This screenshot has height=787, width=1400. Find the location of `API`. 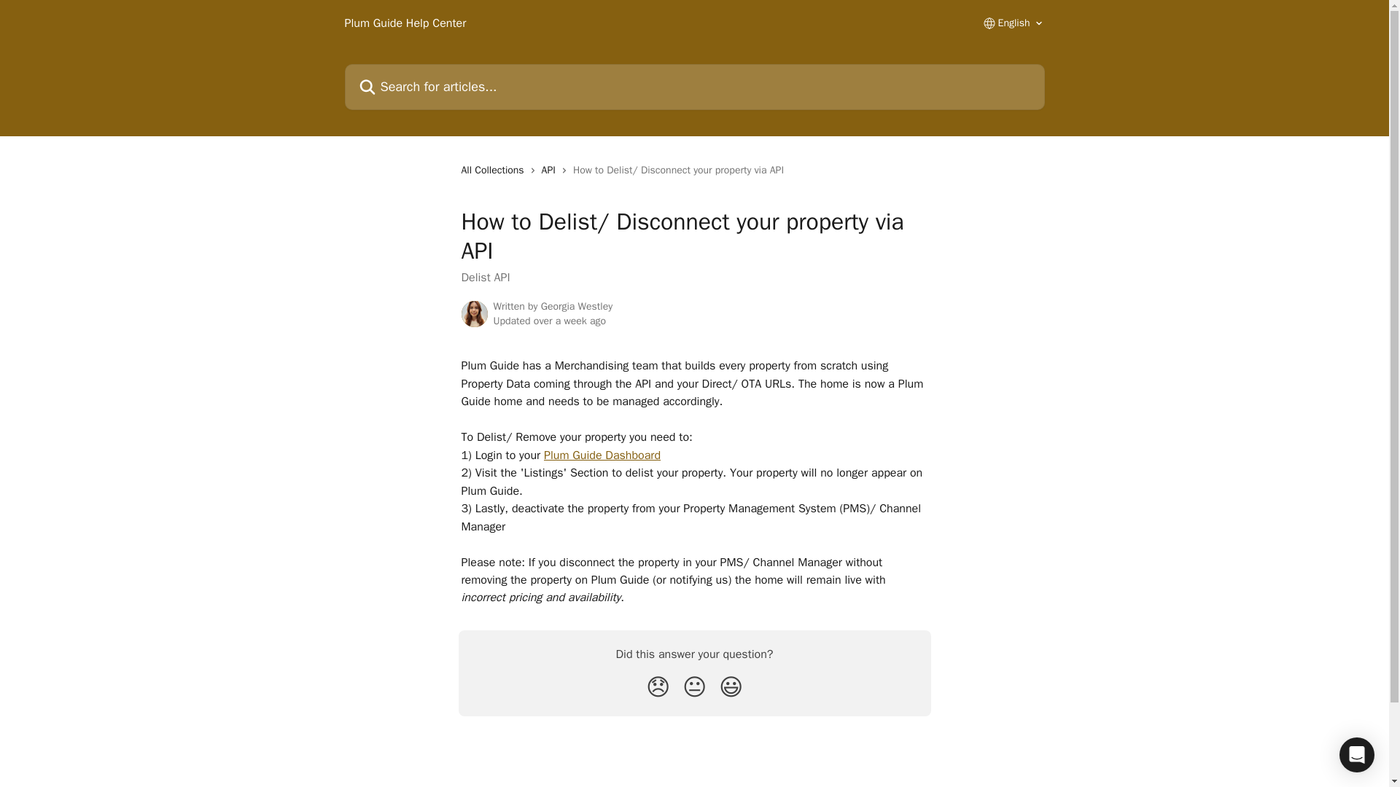

API is located at coordinates (551, 171).